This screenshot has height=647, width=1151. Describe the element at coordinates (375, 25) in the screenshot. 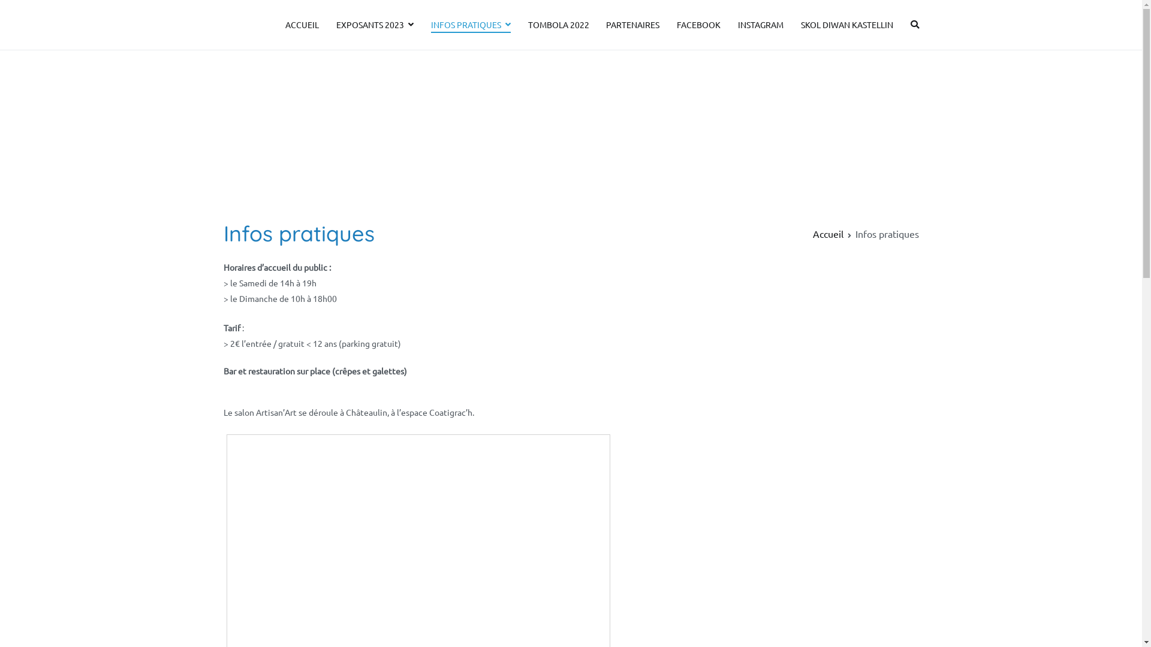

I see `EXPOSANTS 2023` at that location.